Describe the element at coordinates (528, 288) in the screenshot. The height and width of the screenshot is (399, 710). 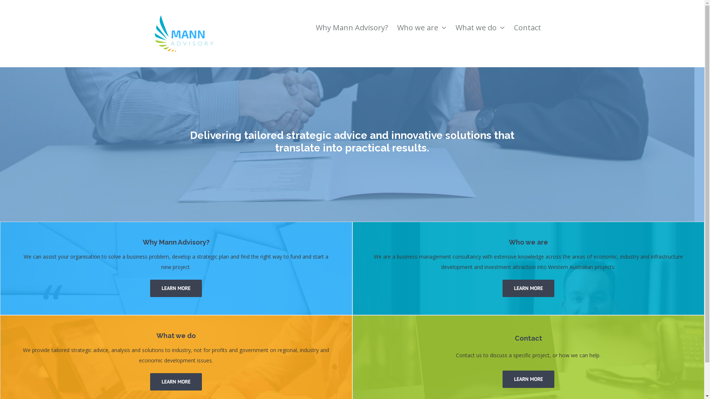
I see `LEARN MORE` at that location.